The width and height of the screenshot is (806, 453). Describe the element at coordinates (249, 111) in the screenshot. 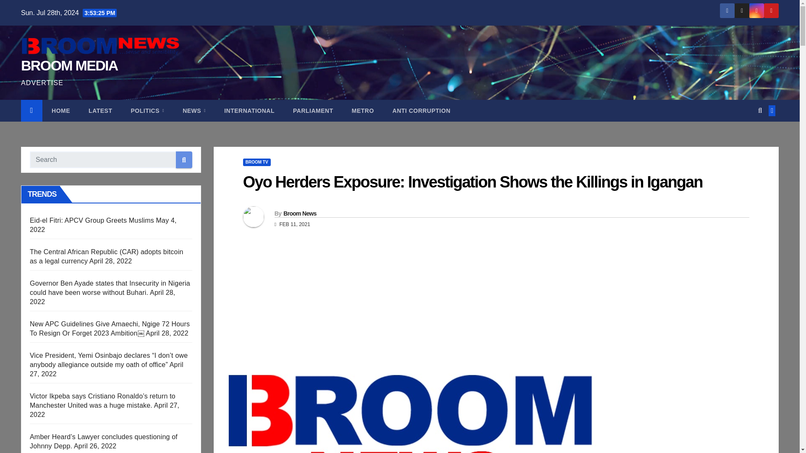

I see `INTERNATIONAL` at that location.